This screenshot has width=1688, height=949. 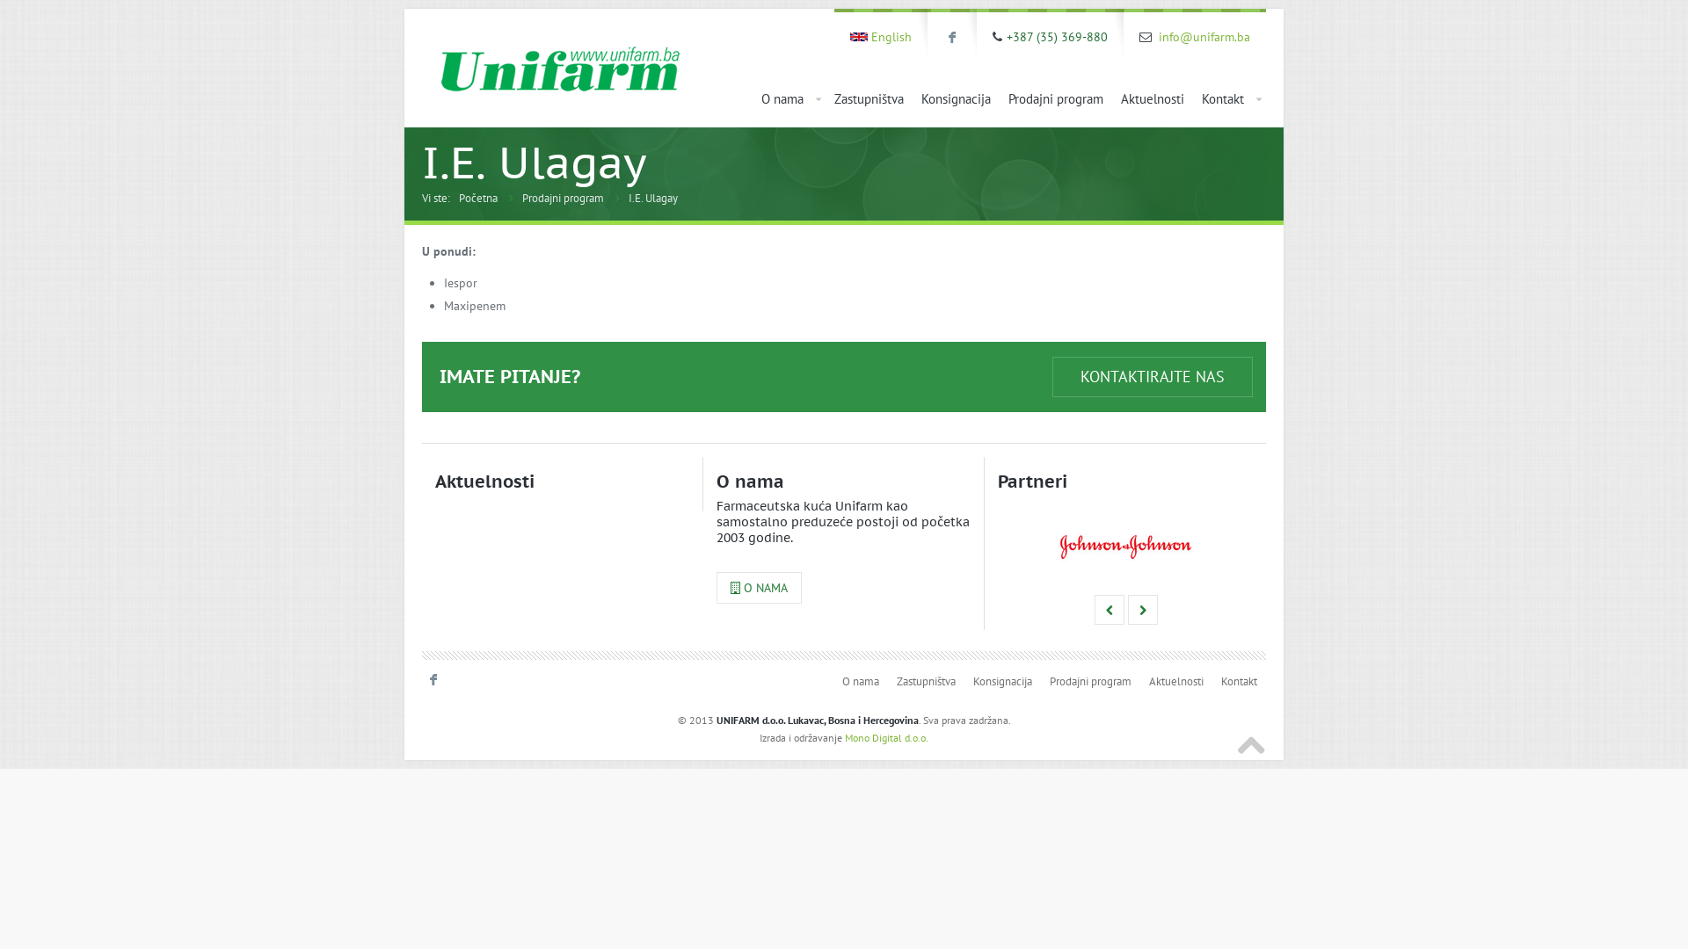 What do you see at coordinates (1176, 682) in the screenshot?
I see `Aktuelnosti` at bounding box center [1176, 682].